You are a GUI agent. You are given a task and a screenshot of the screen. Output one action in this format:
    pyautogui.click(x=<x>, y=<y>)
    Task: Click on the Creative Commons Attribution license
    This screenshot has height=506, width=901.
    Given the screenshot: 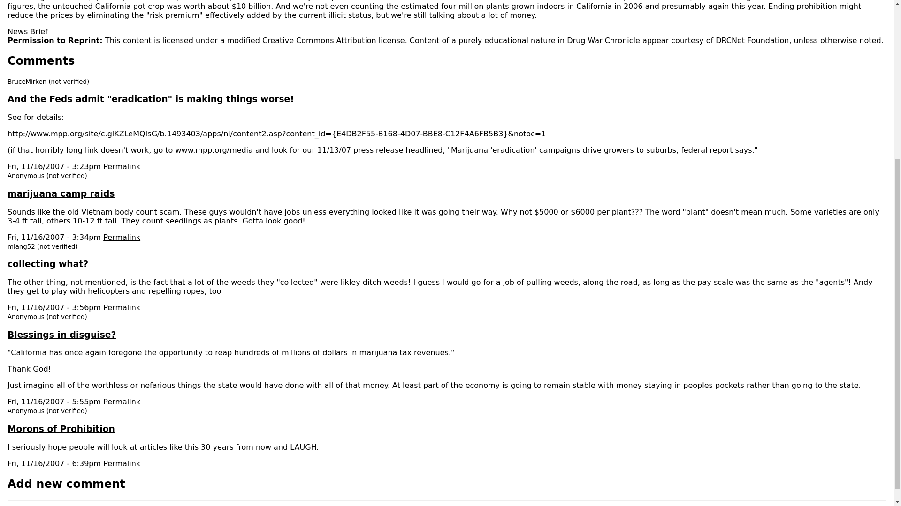 What is the action you would take?
    pyautogui.click(x=333, y=40)
    